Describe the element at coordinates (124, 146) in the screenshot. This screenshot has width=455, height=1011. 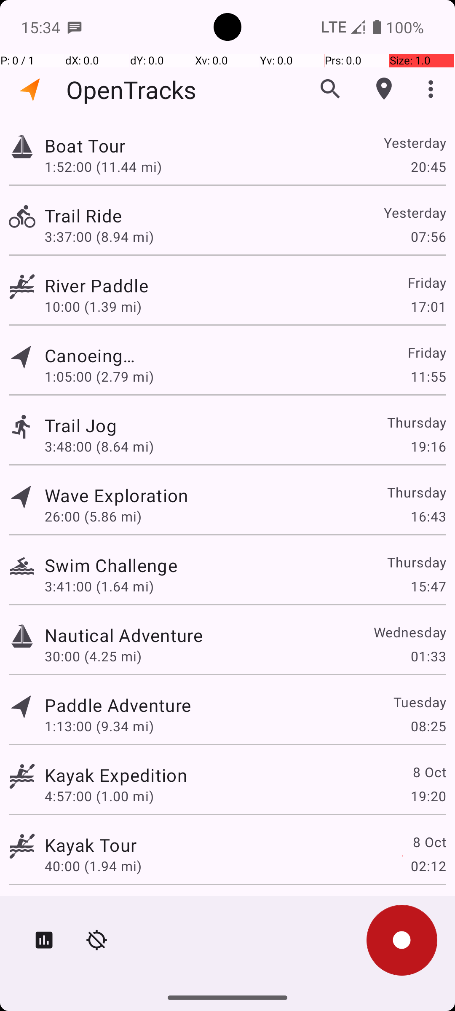
I see `Boat Tour` at that location.